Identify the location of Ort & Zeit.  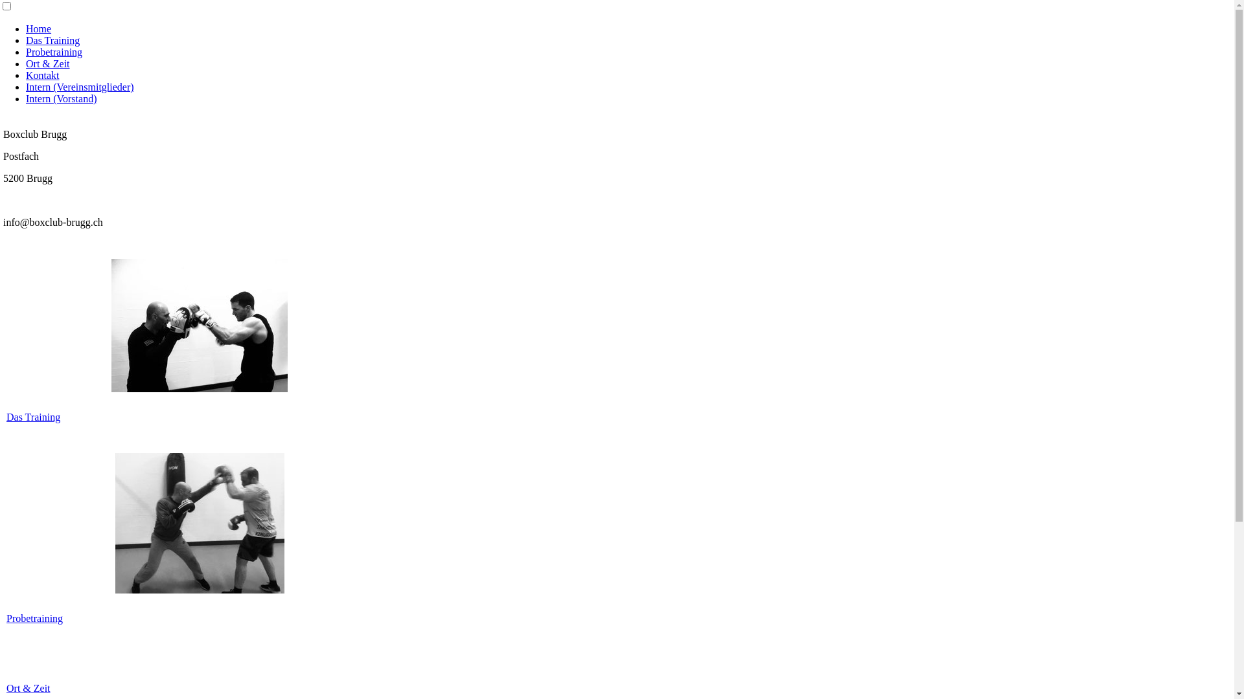
(48, 63).